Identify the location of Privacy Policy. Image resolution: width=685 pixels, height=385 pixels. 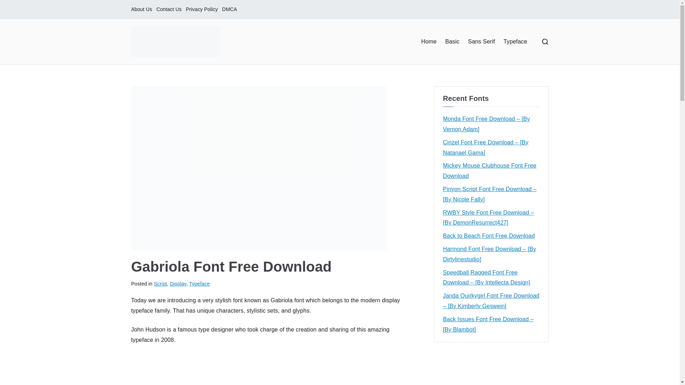
(202, 9).